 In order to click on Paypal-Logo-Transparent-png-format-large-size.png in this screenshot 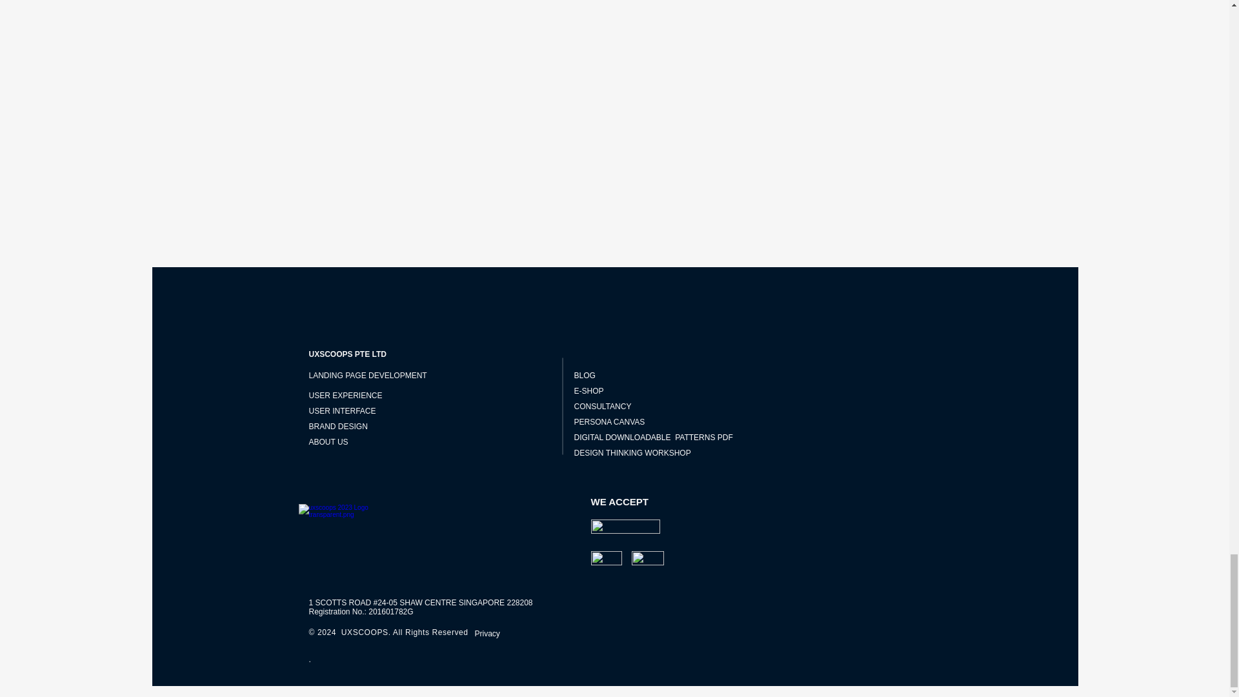, I will do `click(625, 527)`.